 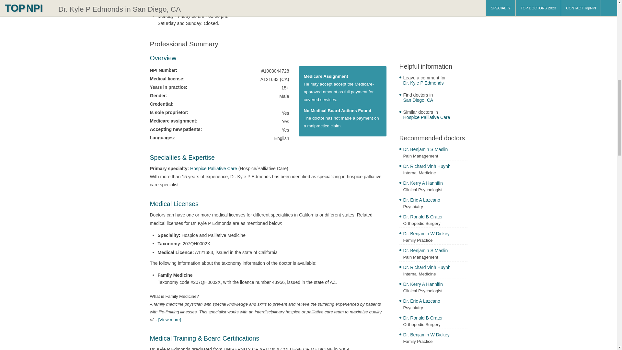 What do you see at coordinates (435, 285) in the screenshot?
I see `Dr. Kerry A Hannifin` at bounding box center [435, 285].